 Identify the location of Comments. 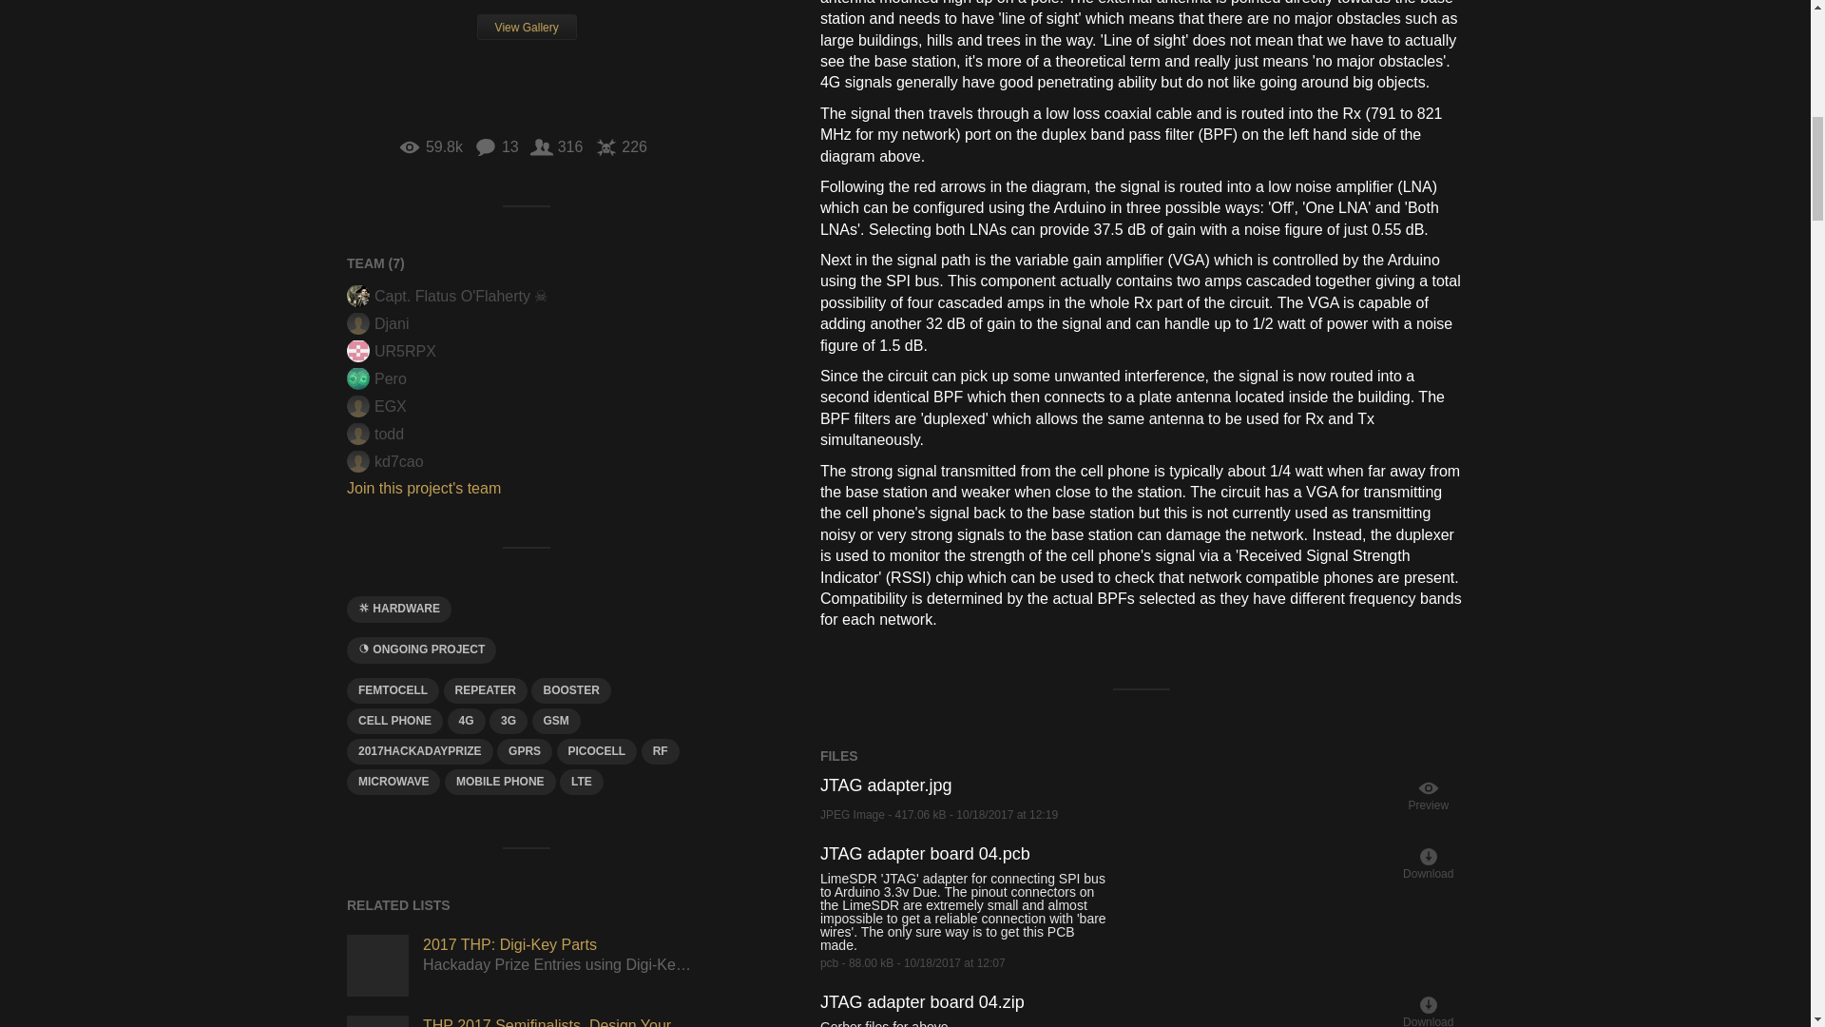
(496, 146).